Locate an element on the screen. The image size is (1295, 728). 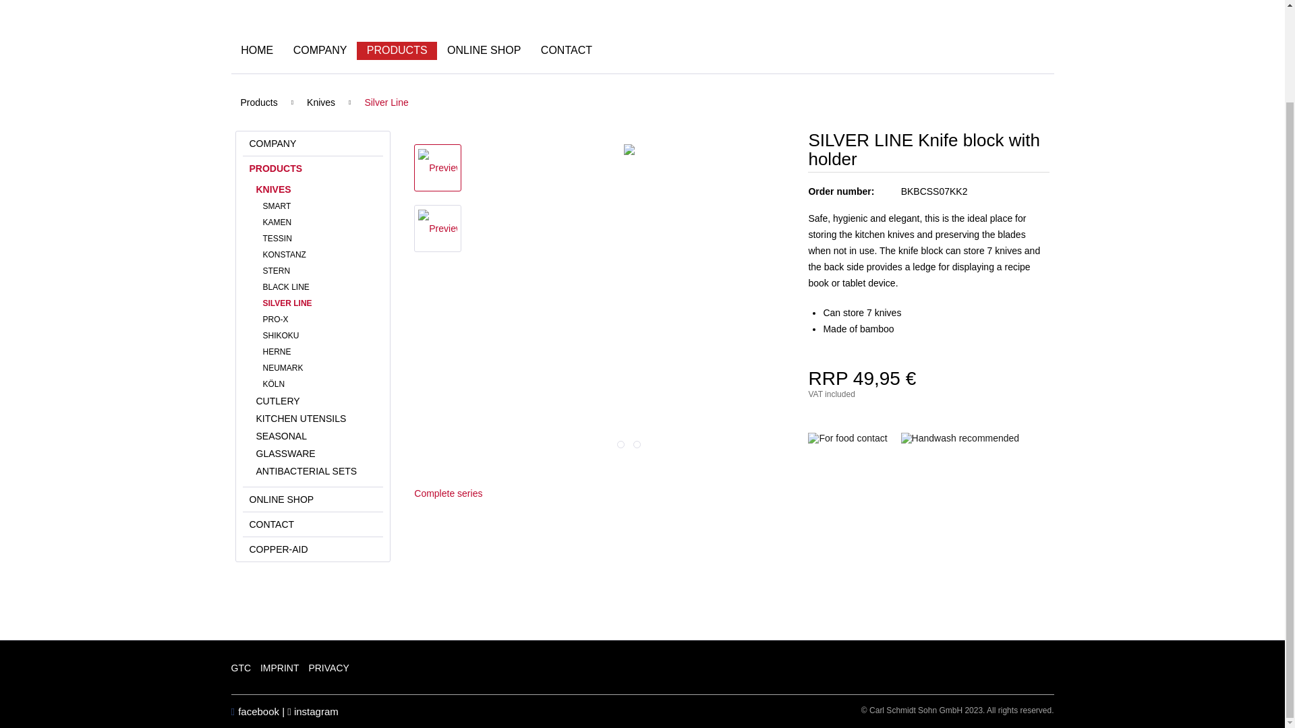
Products is located at coordinates (258, 102).